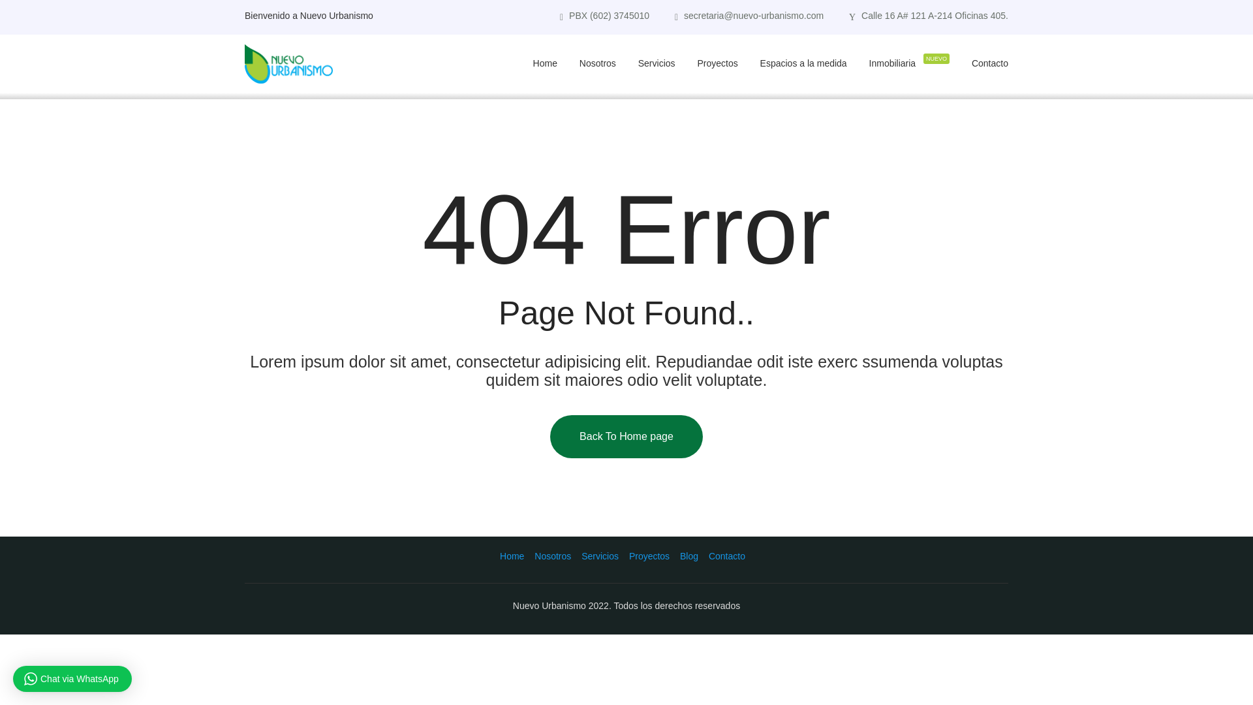 This screenshot has height=705, width=1253. I want to click on Espacios a la medida, so click(803, 63).